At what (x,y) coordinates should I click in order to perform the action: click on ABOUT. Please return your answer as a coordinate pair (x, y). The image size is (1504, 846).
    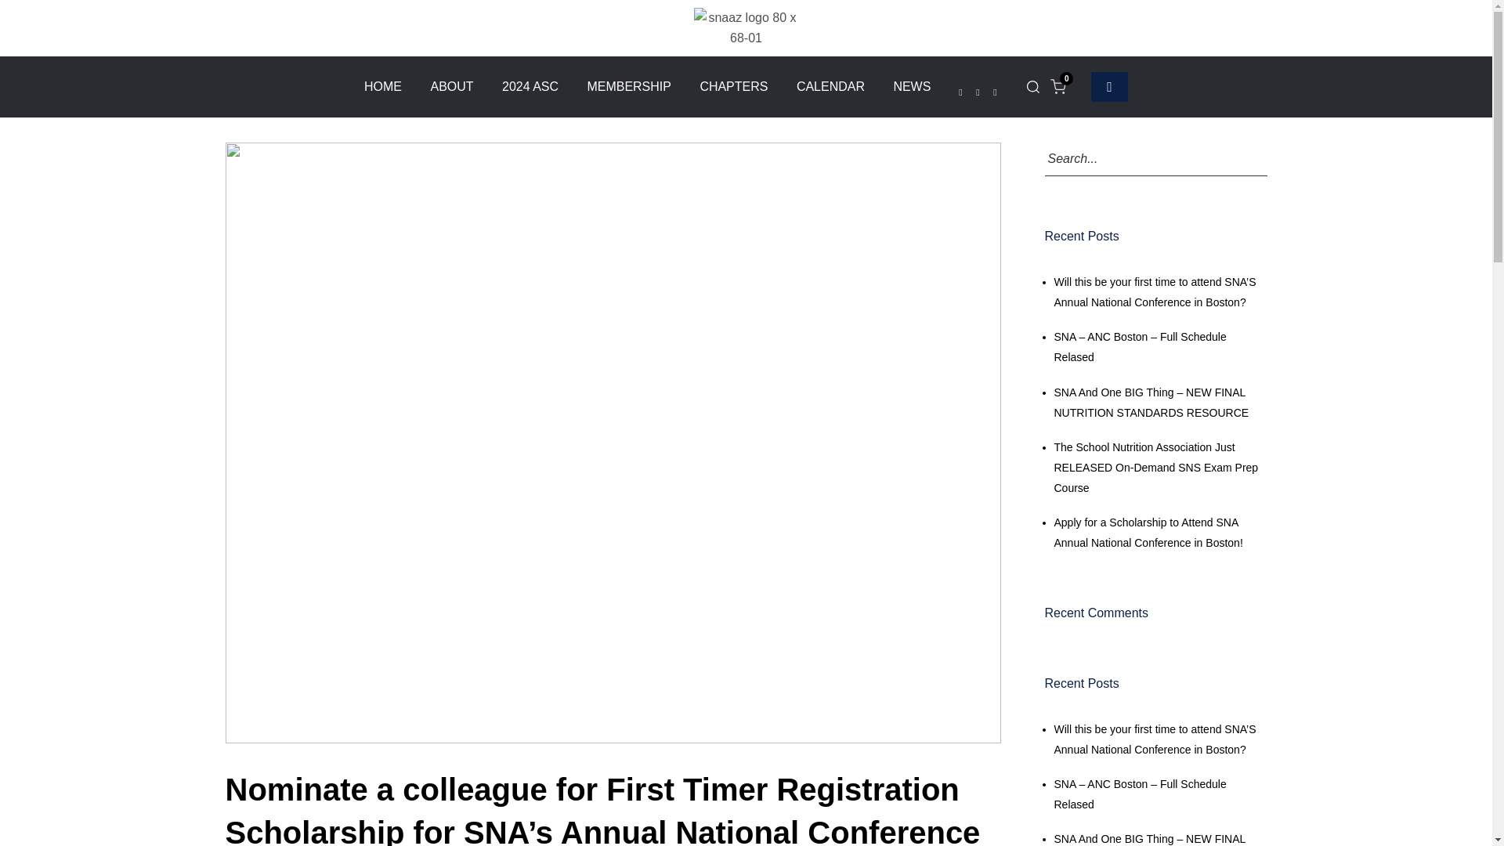
    Looking at the image, I should click on (451, 86).